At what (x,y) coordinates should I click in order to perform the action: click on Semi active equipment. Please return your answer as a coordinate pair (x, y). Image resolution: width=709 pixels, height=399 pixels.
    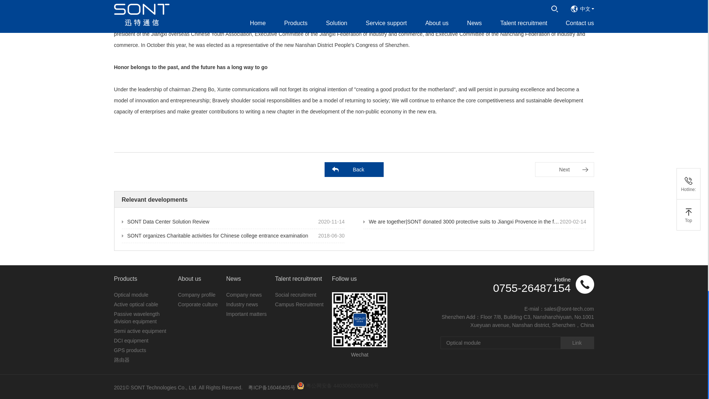
    Looking at the image, I should click on (140, 331).